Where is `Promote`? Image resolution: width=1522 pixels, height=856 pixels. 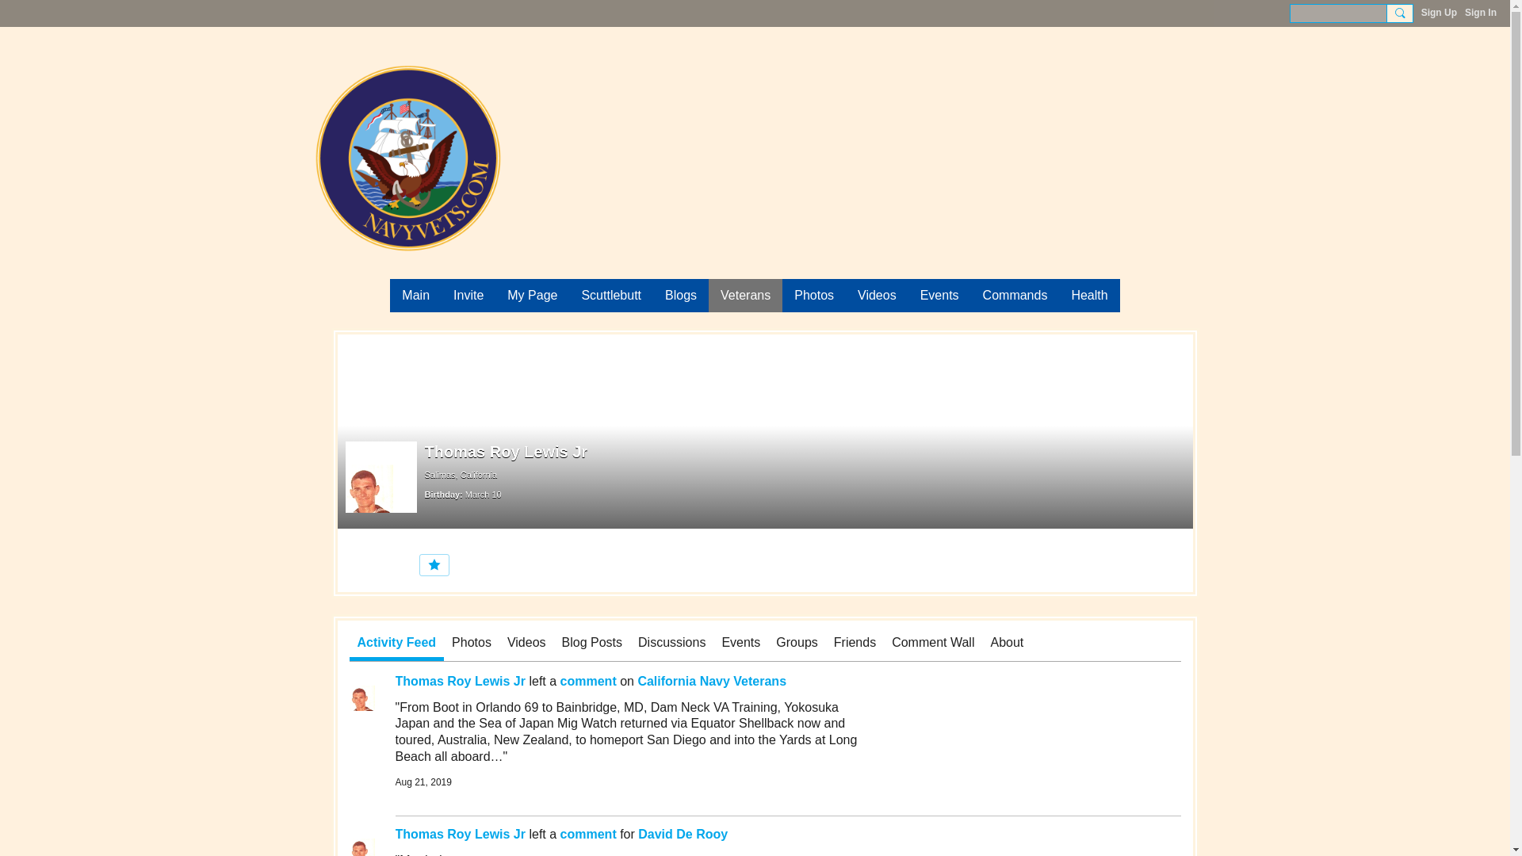 Promote is located at coordinates (434, 564).